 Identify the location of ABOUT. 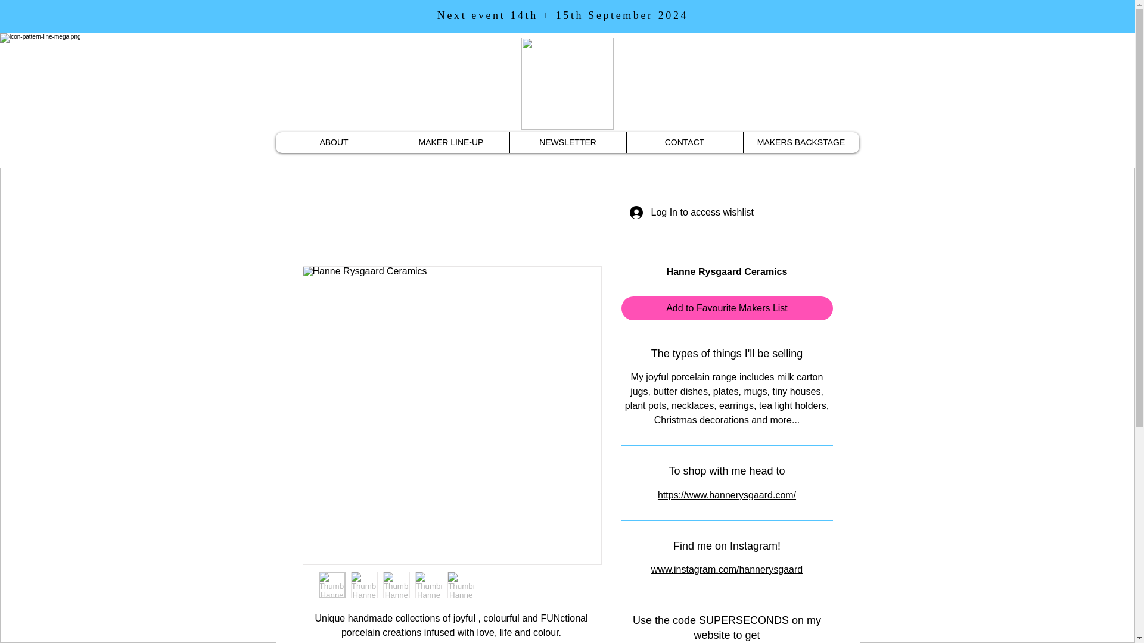
(334, 143).